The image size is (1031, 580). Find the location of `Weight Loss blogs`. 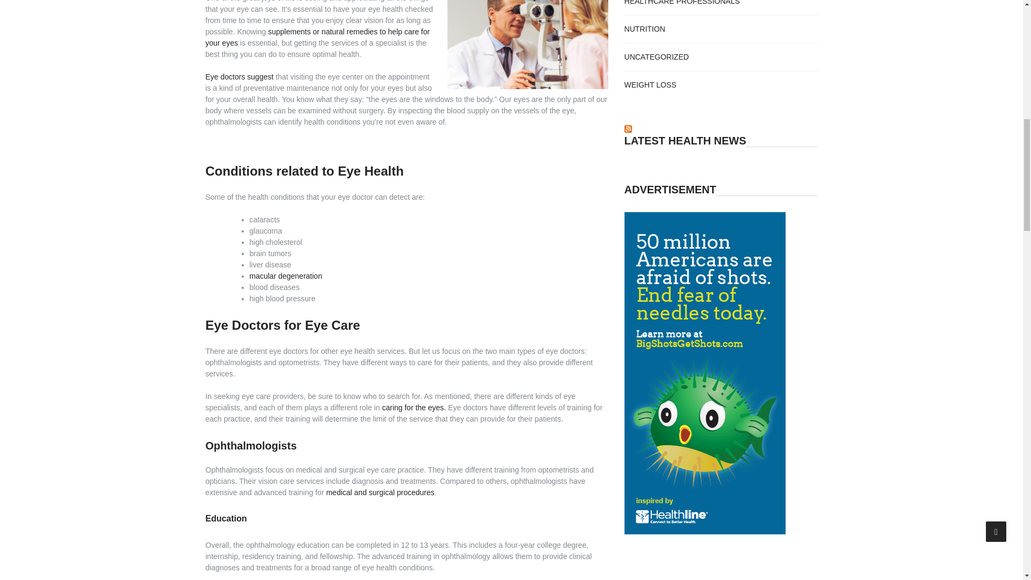

Weight Loss blogs is located at coordinates (650, 85).